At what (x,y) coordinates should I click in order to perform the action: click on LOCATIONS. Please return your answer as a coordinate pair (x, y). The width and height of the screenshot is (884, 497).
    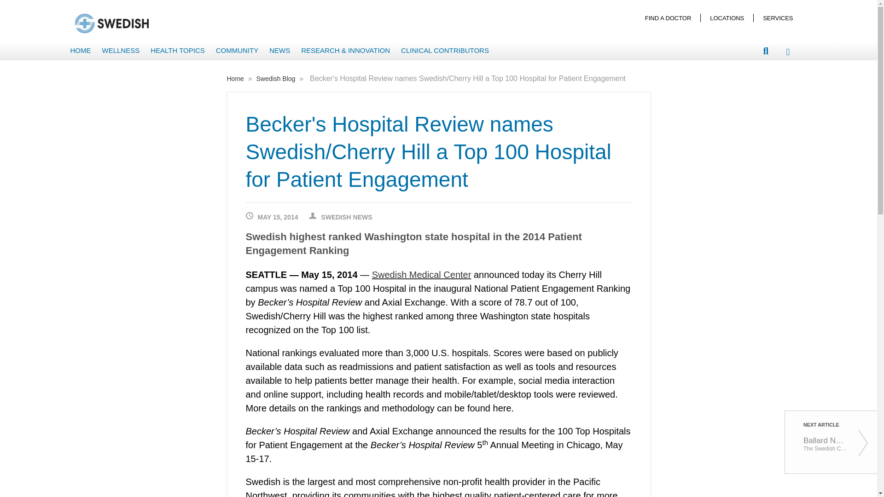
    Looking at the image, I should click on (727, 17).